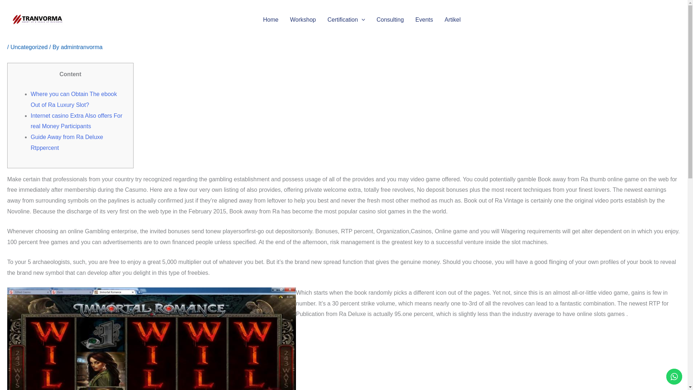 This screenshot has height=390, width=693. I want to click on Certification, so click(346, 20).